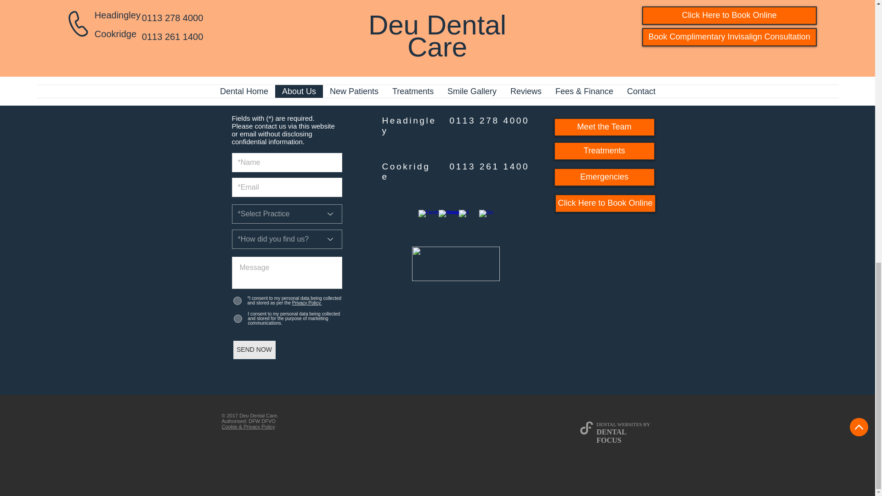 The width and height of the screenshot is (882, 496). What do you see at coordinates (254, 349) in the screenshot?
I see `SEND NOW` at bounding box center [254, 349].